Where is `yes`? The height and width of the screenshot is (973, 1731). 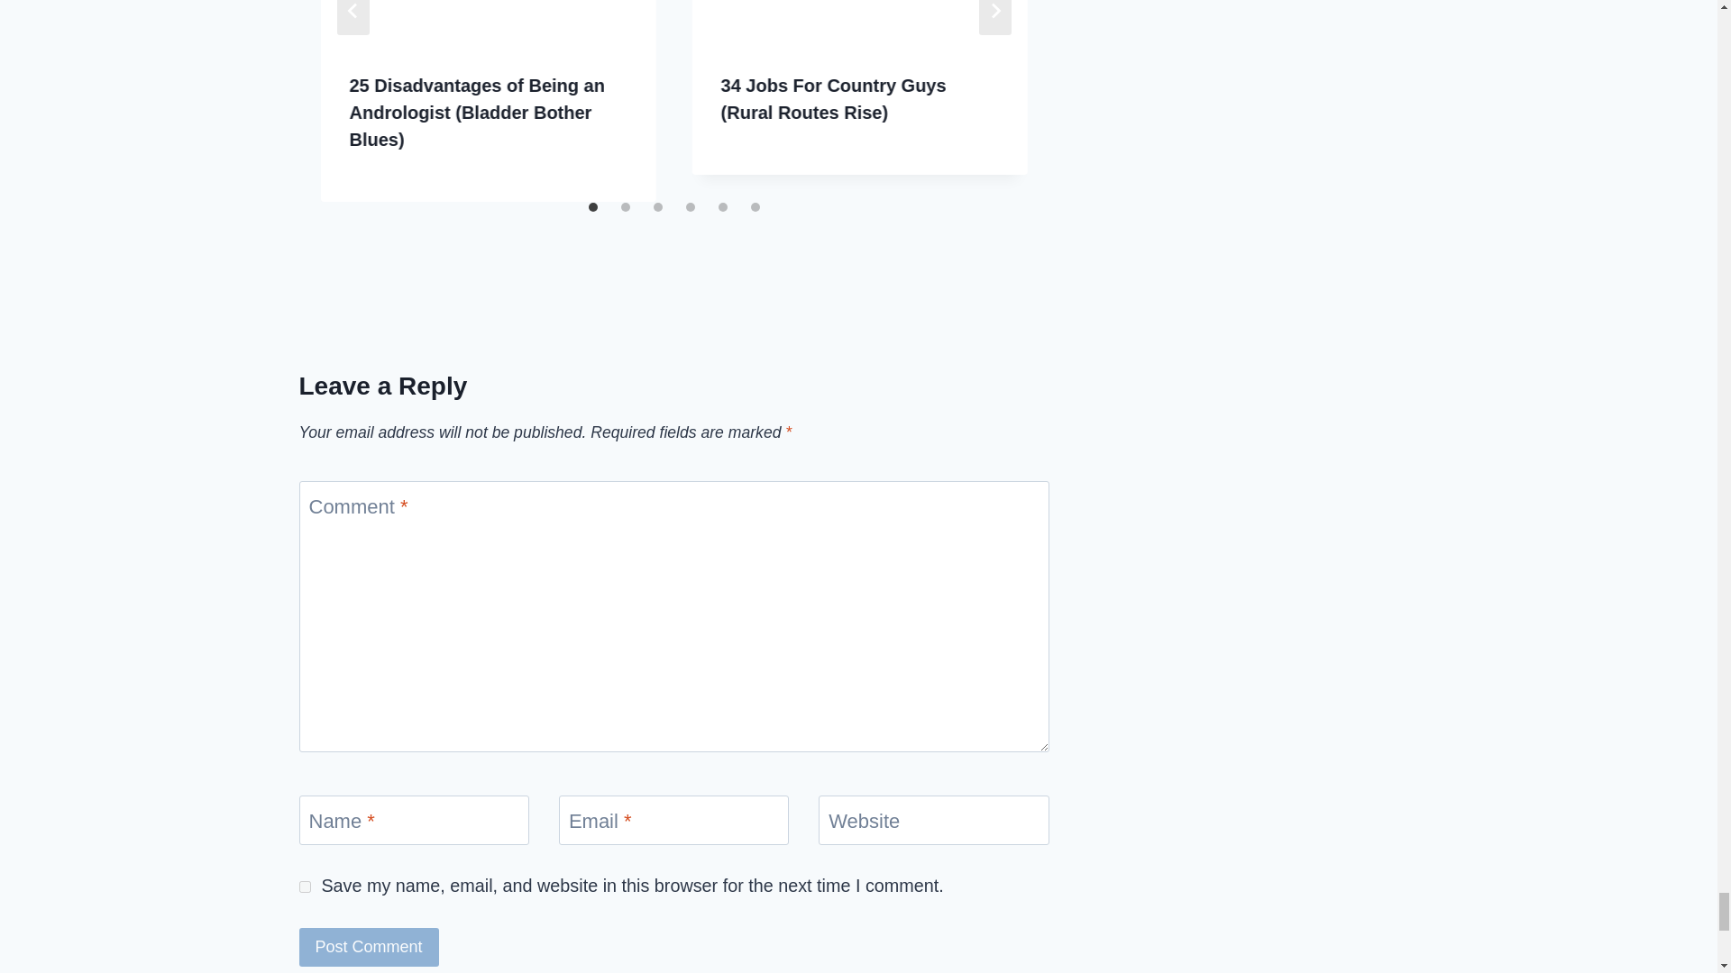
yes is located at coordinates (305, 887).